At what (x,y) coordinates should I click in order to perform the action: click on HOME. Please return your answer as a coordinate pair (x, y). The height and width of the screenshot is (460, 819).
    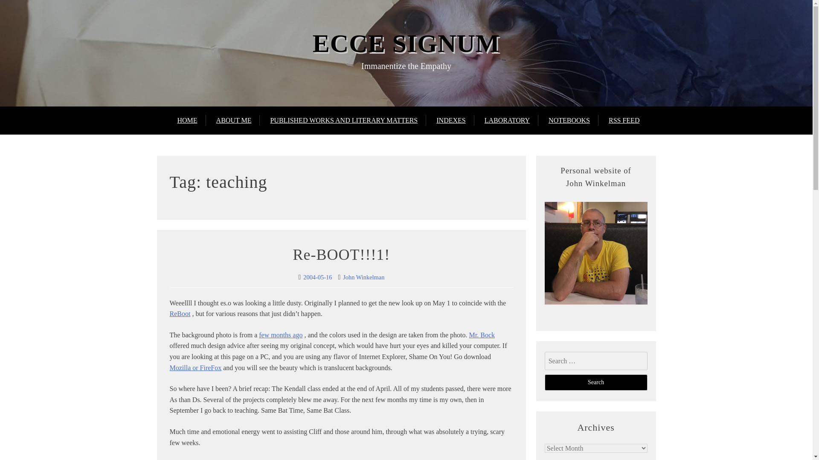
    Looking at the image, I should click on (192, 120).